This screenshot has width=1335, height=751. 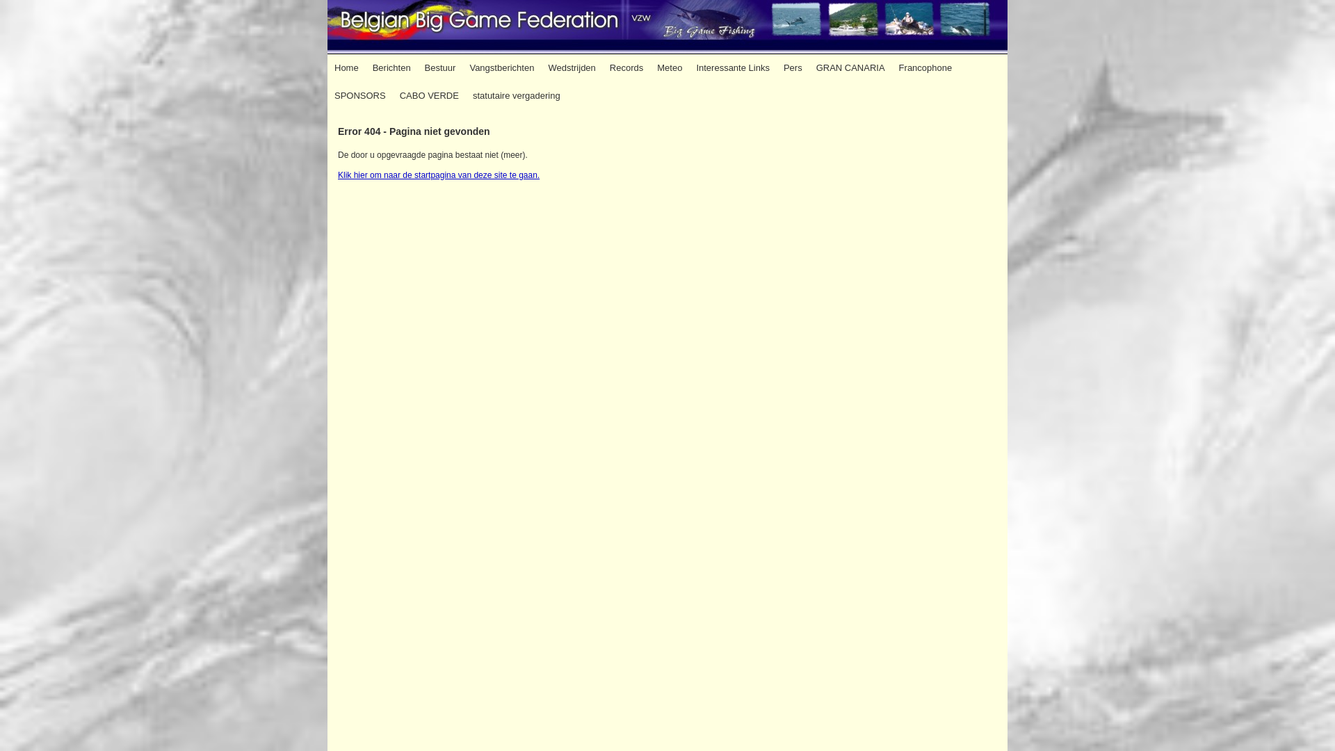 I want to click on Meteo, so click(x=670, y=68).